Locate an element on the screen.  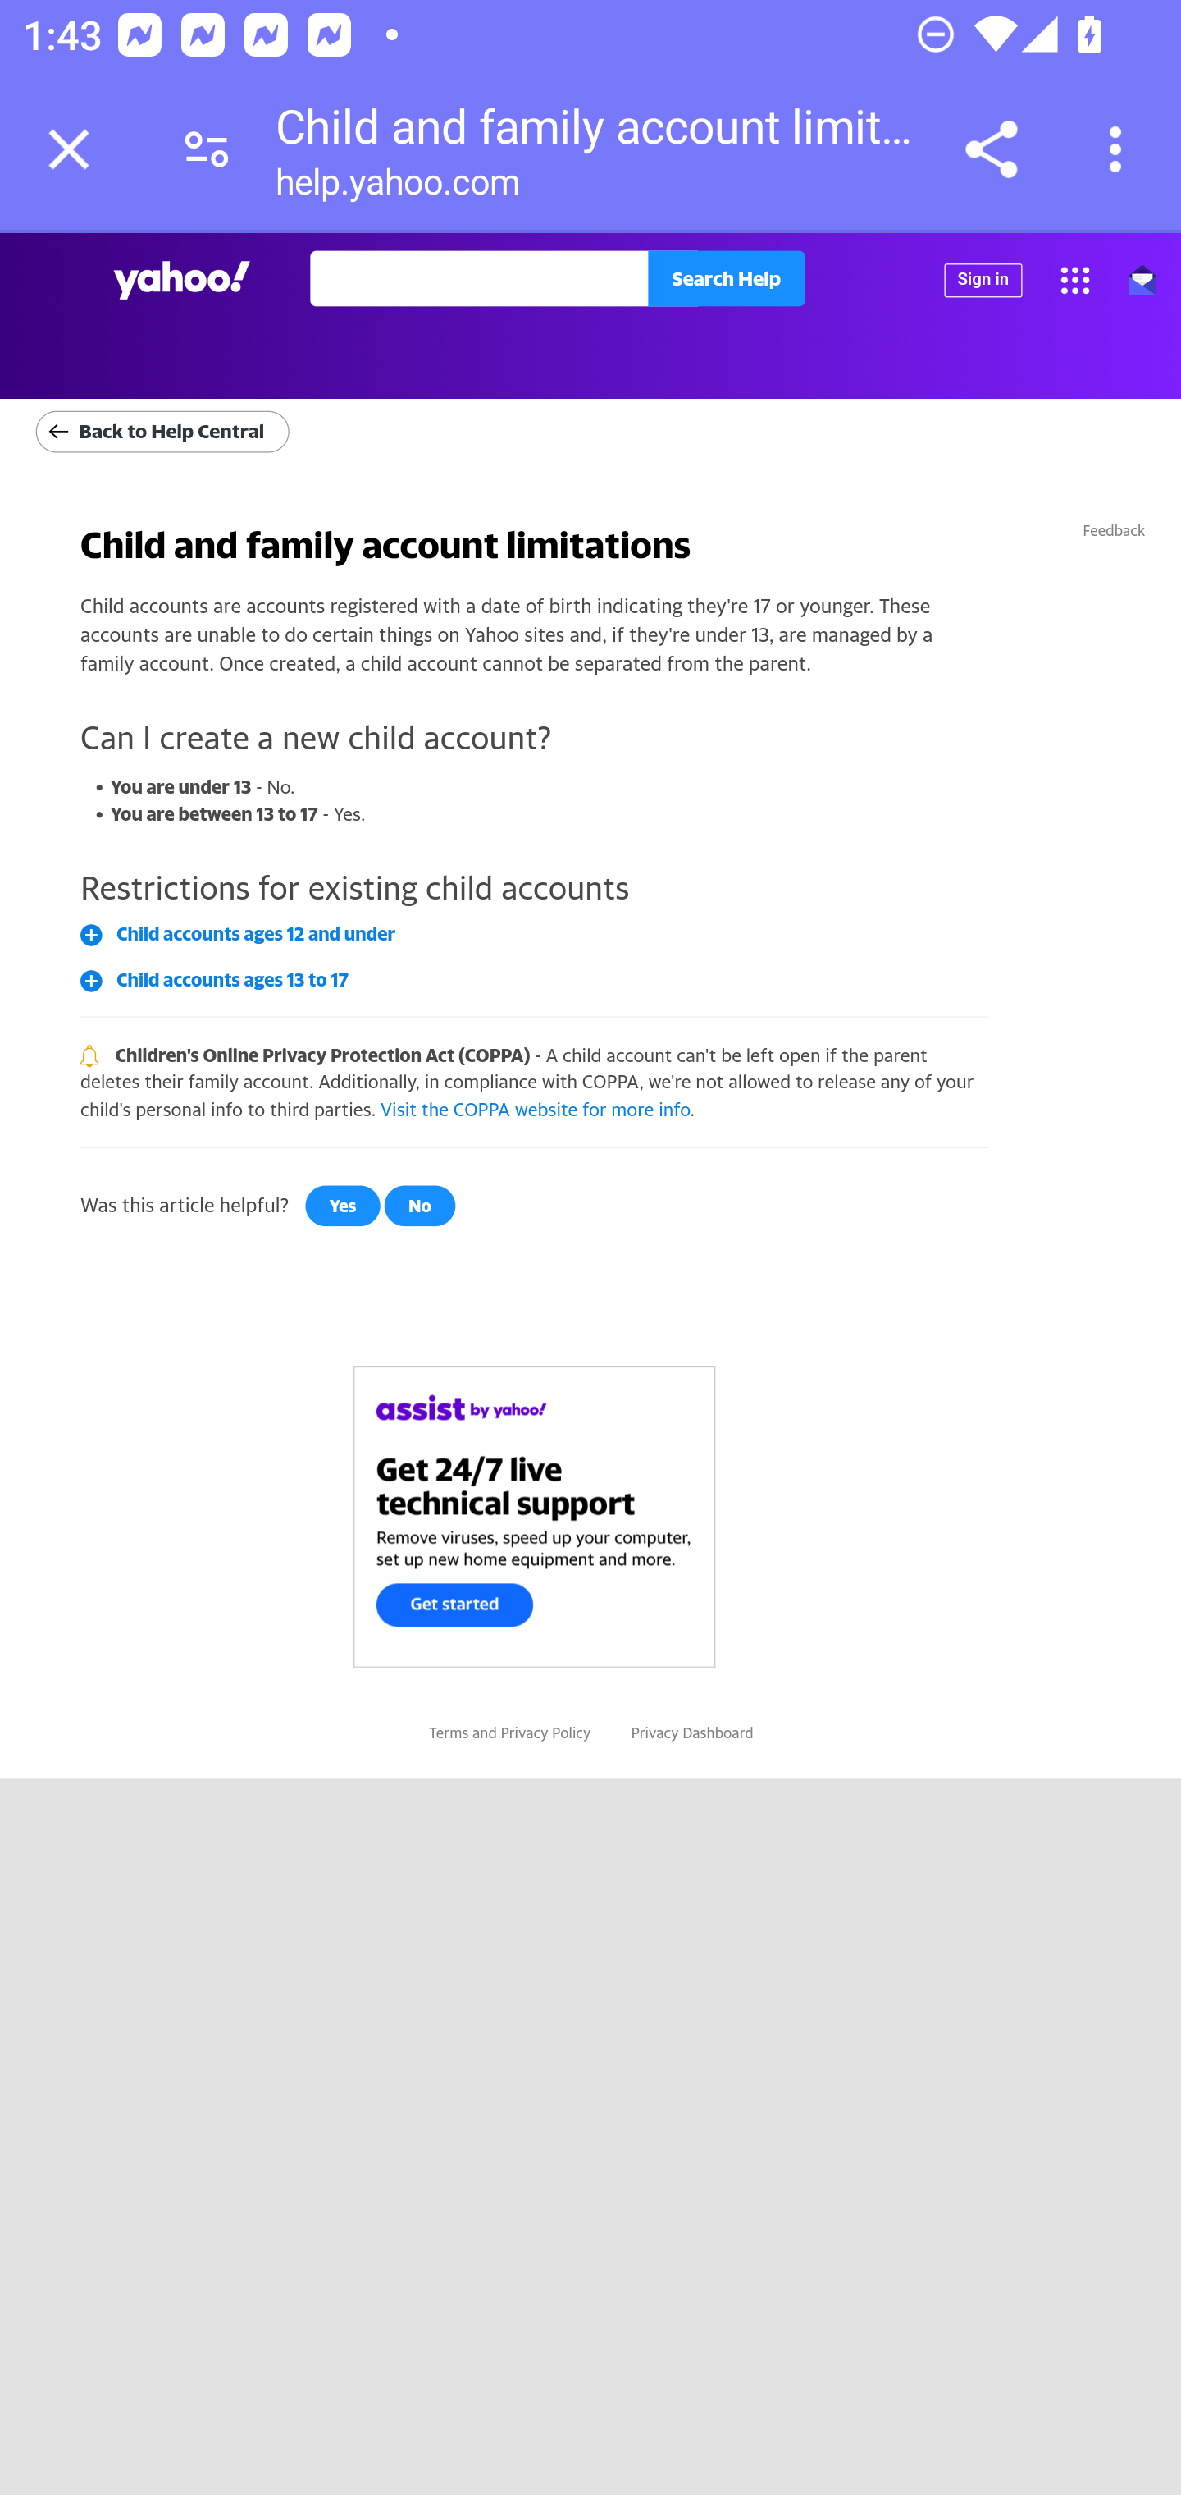
Visit the COPPA website for more info is located at coordinates (535, 1108).